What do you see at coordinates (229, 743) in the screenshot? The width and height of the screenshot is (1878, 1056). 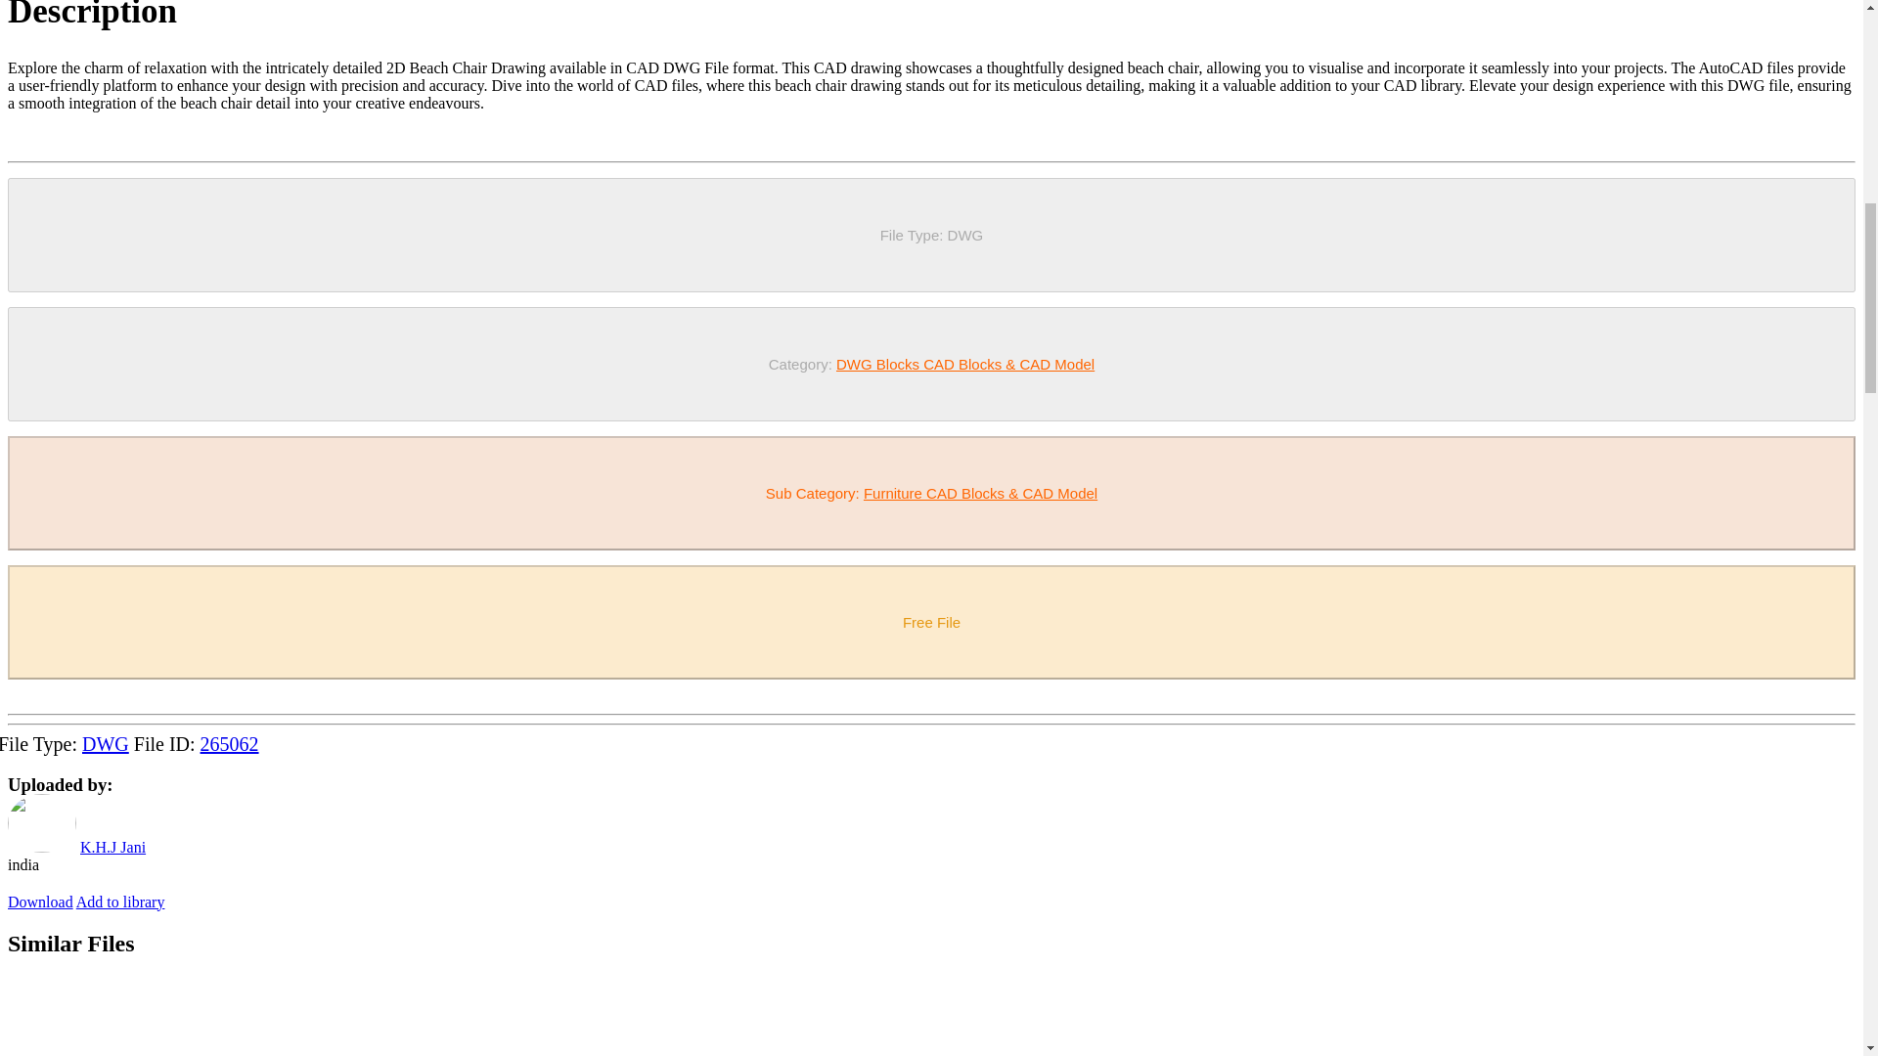 I see `265062` at bounding box center [229, 743].